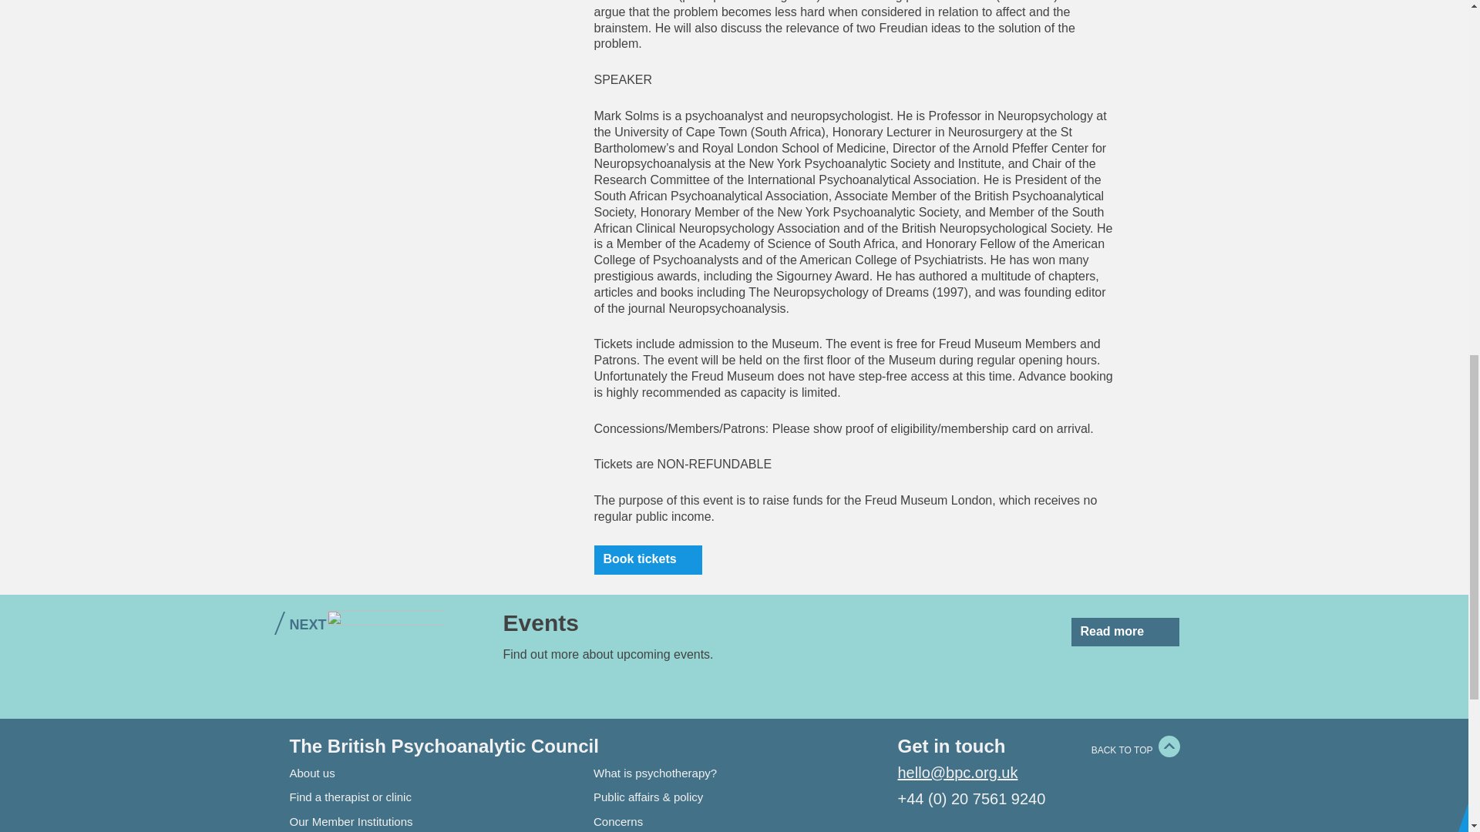 This screenshot has width=1480, height=832. Describe the element at coordinates (617, 821) in the screenshot. I see `Concerns` at that location.